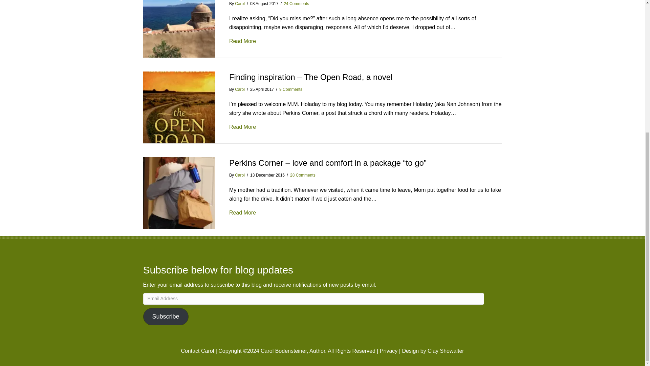 This screenshot has width=650, height=366. Describe the element at coordinates (240, 89) in the screenshot. I see `Carol` at that location.